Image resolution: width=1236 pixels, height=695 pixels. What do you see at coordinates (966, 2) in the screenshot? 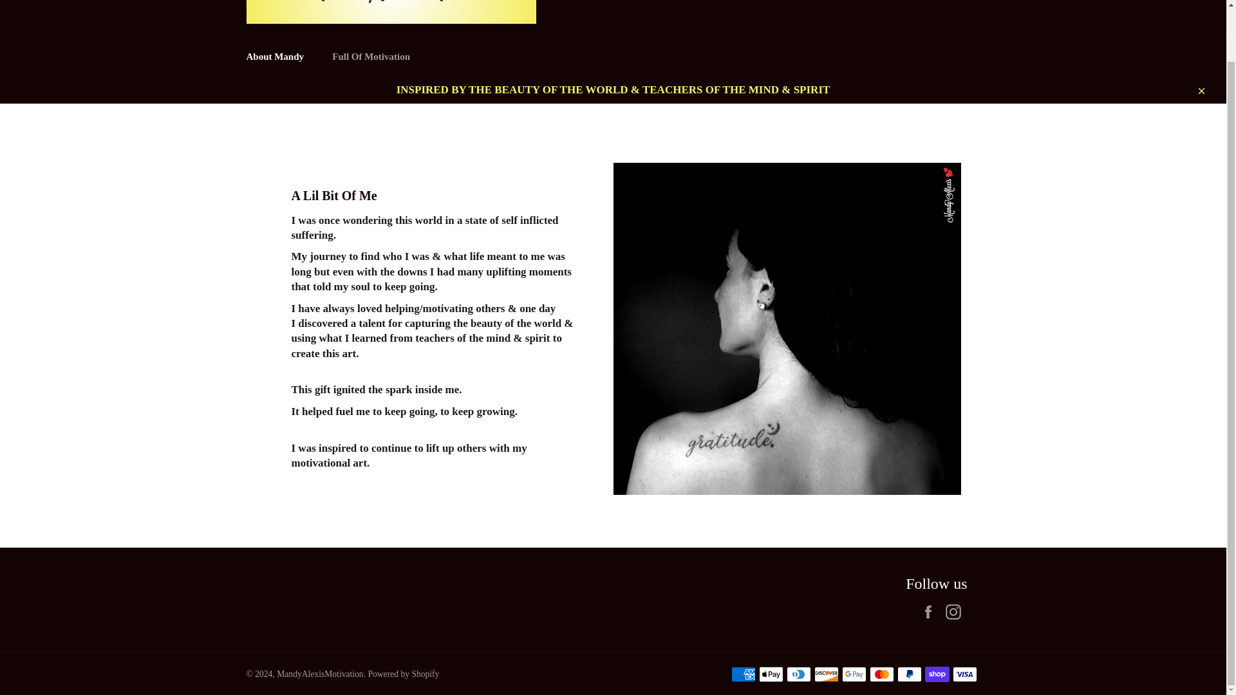
I see `Cart` at bounding box center [966, 2].